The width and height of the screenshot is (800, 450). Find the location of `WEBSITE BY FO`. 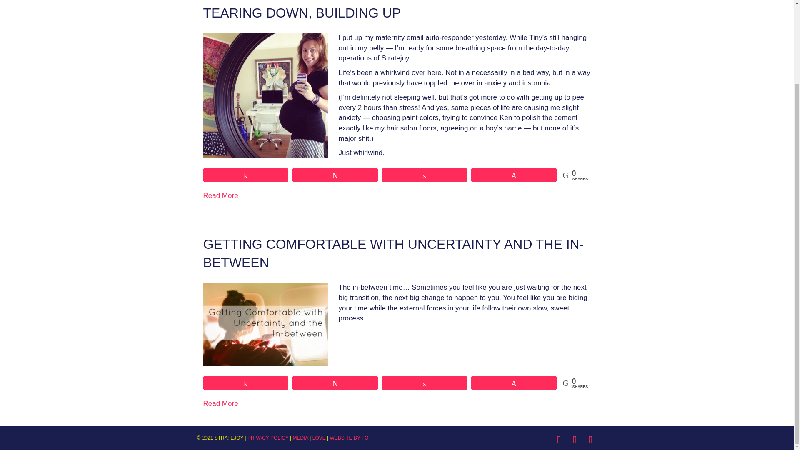

WEBSITE BY FO is located at coordinates (349, 438).